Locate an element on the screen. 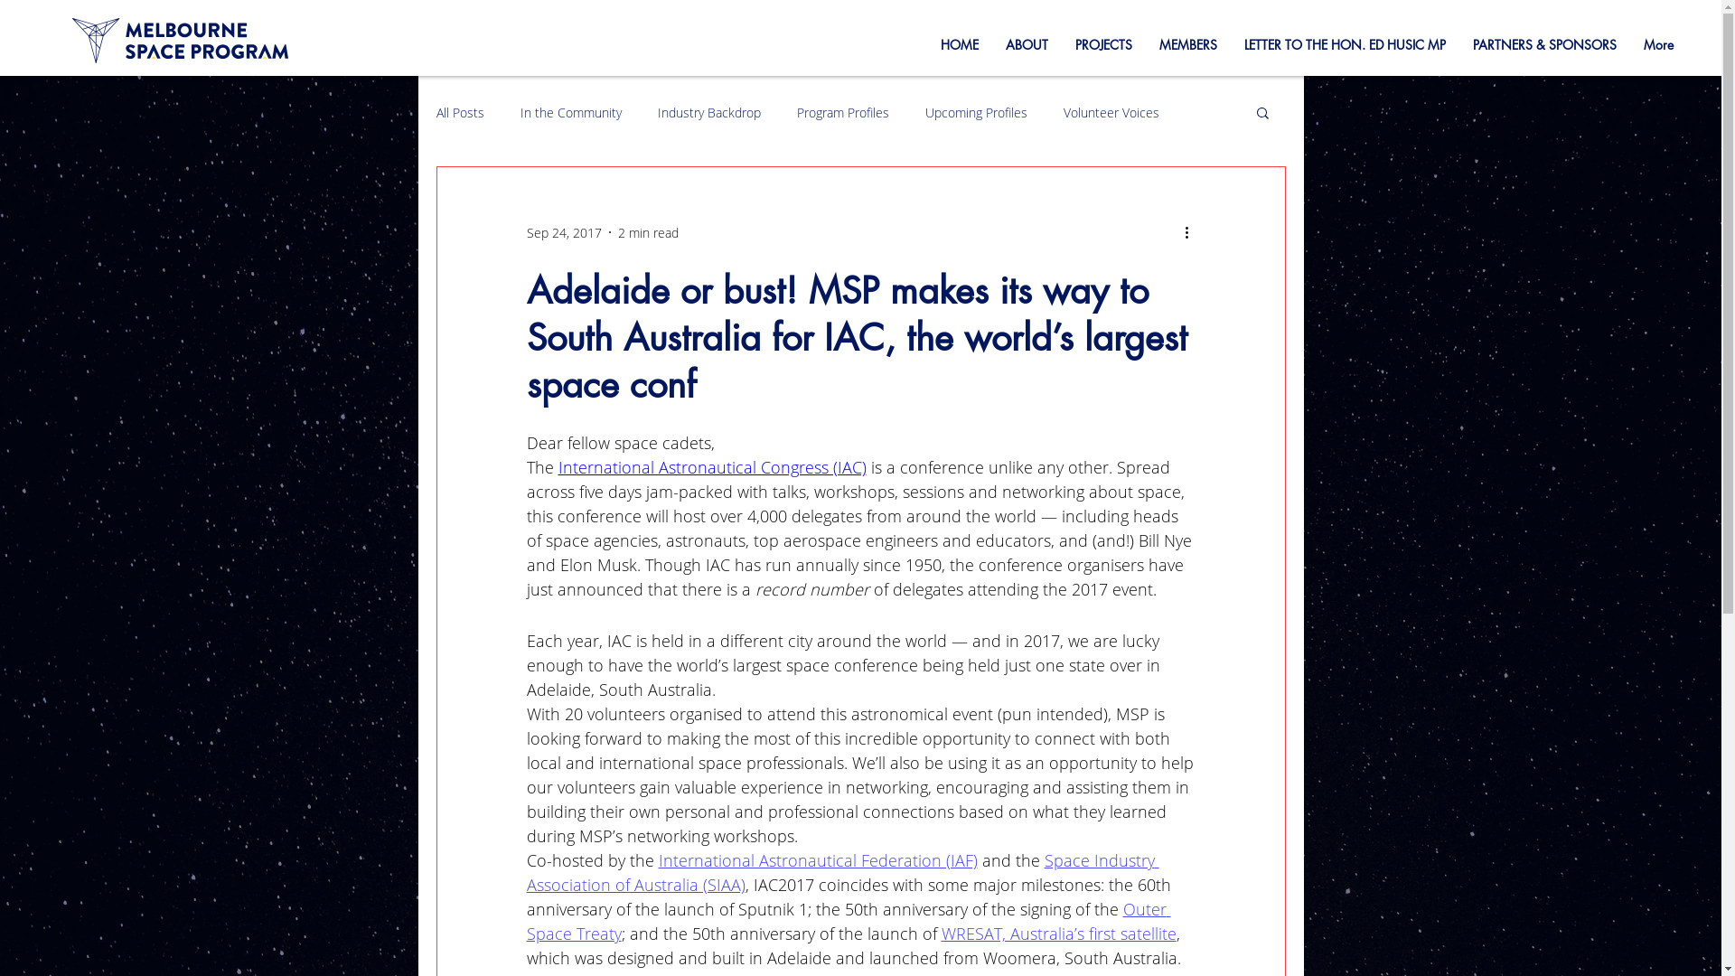 The width and height of the screenshot is (1735, 976). HOME is located at coordinates (960, 45).